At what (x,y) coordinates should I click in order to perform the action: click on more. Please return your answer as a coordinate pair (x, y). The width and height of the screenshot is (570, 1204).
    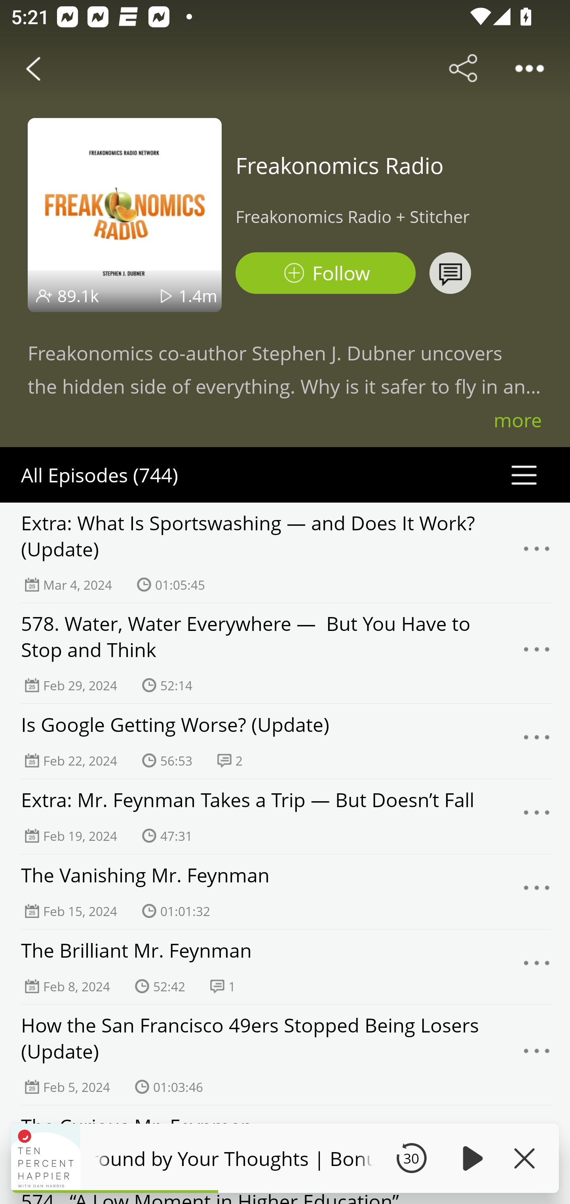
    Looking at the image, I should click on (518, 420).